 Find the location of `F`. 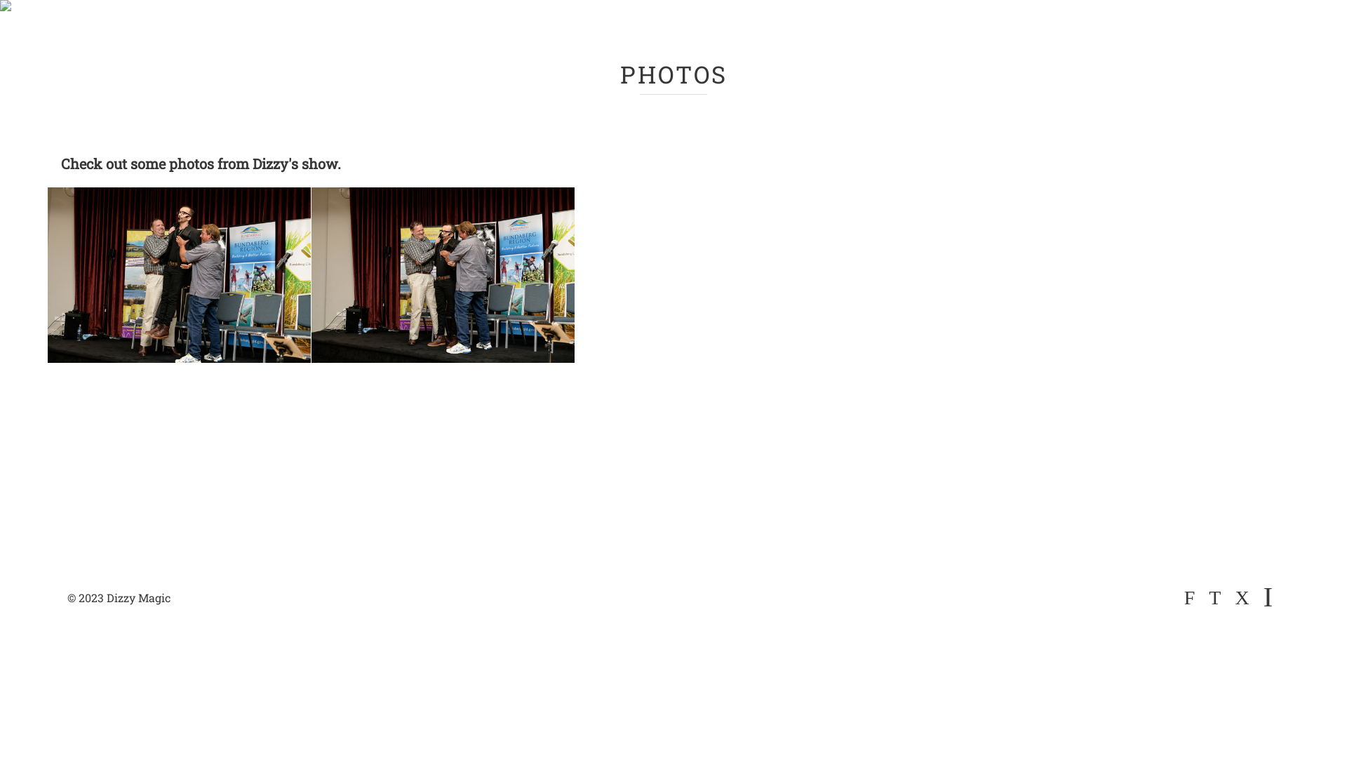

F is located at coordinates (1190, 598).